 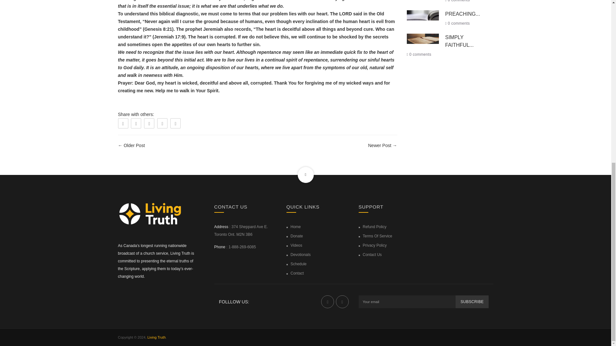 What do you see at coordinates (379, 145) in the screenshot?
I see `Newer Post` at bounding box center [379, 145].